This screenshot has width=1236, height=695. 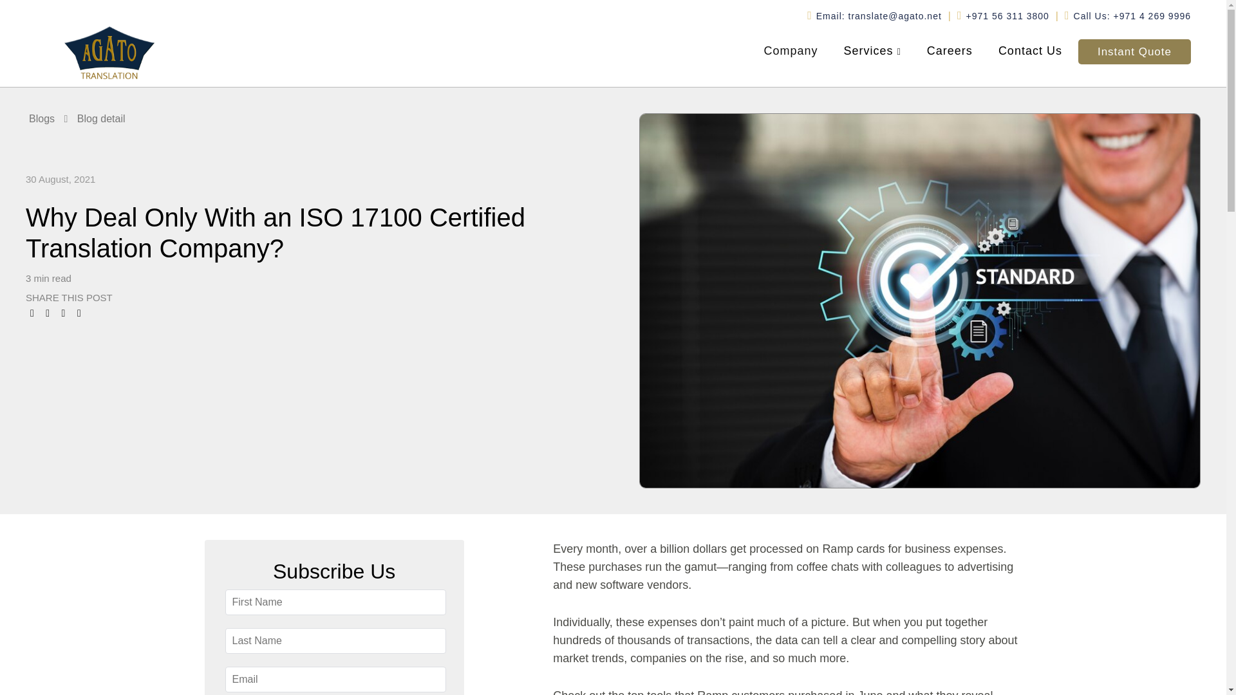 I want to click on Blogs, so click(x=41, y=118).